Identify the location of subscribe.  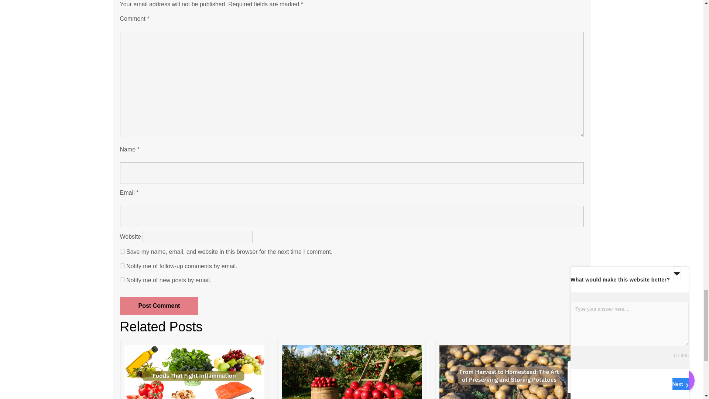
(122, 265).